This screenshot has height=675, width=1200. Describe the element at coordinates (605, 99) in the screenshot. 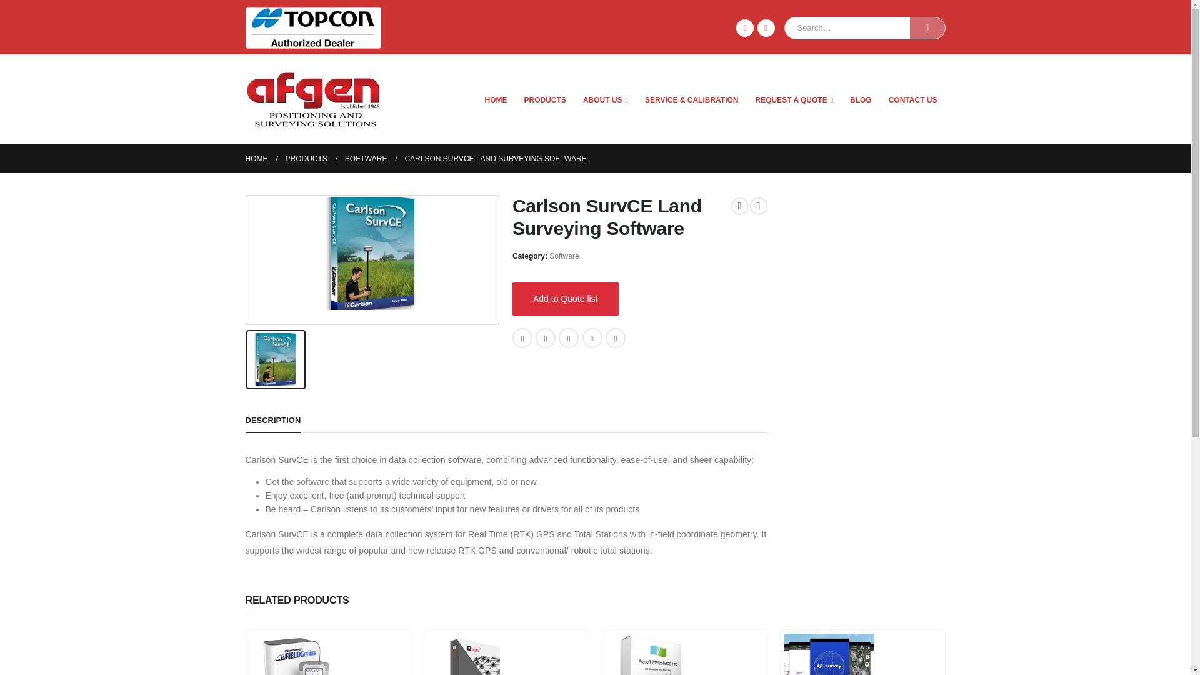

I see `ABOUT US` at that location.